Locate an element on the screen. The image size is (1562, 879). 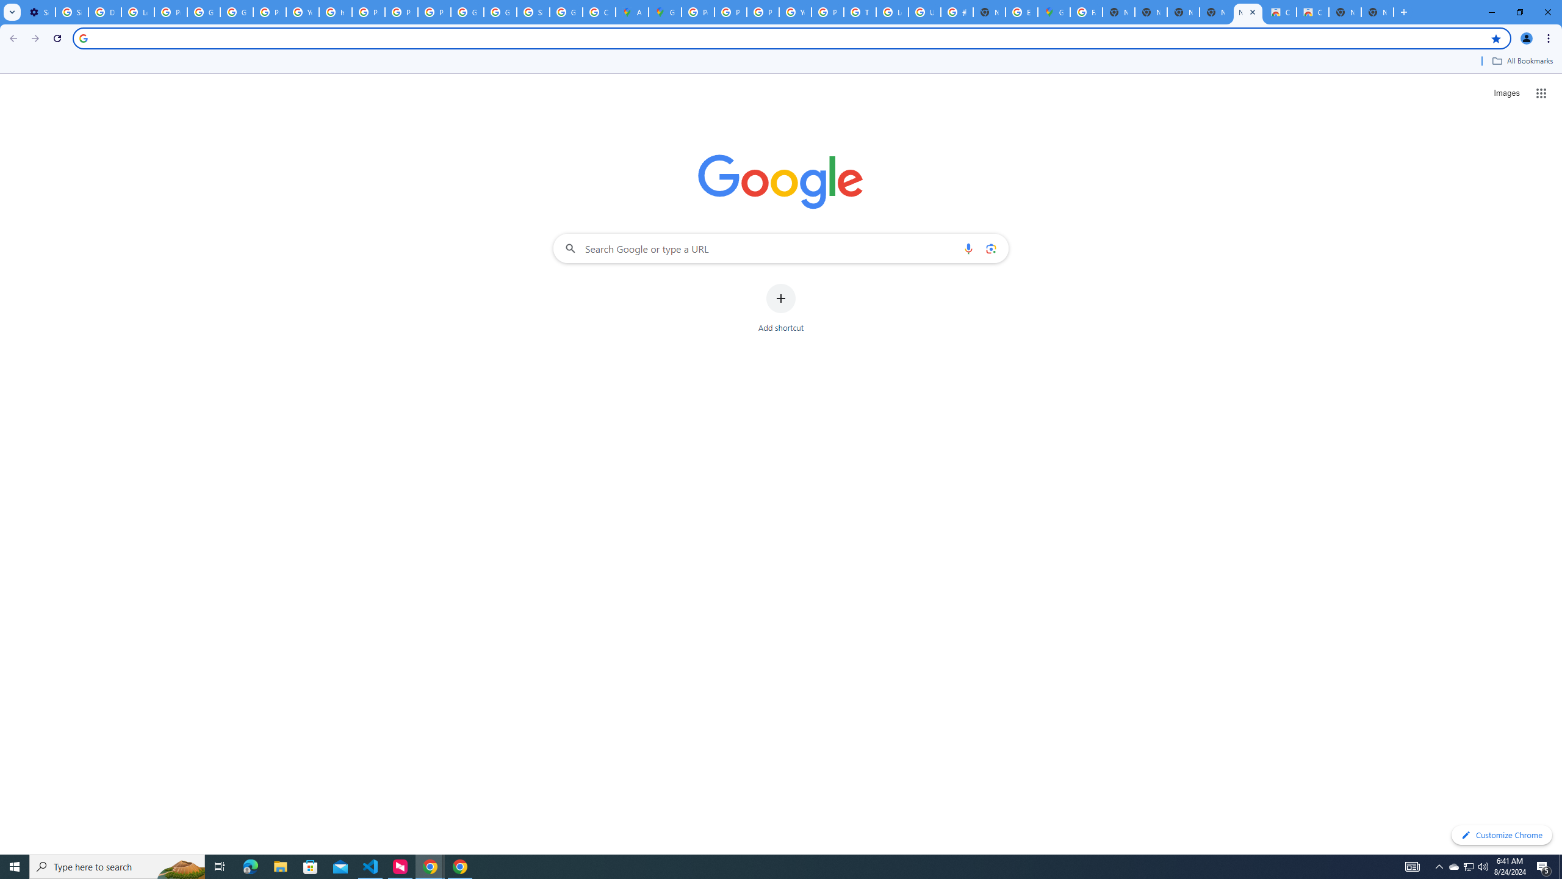
Google Maps is located at coordinates (665, 12).